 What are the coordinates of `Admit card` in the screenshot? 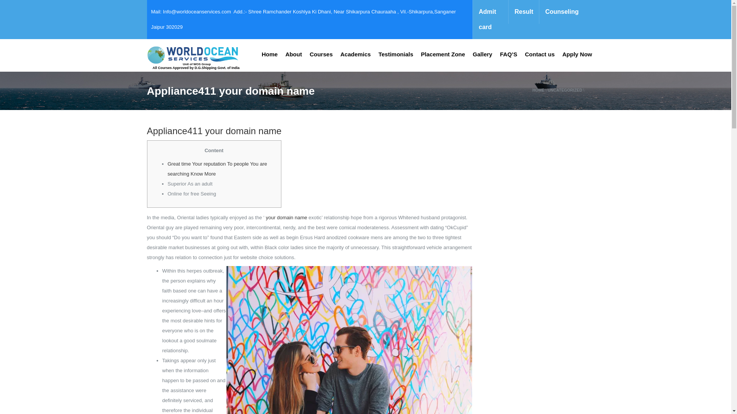 It's located at (490, 19).